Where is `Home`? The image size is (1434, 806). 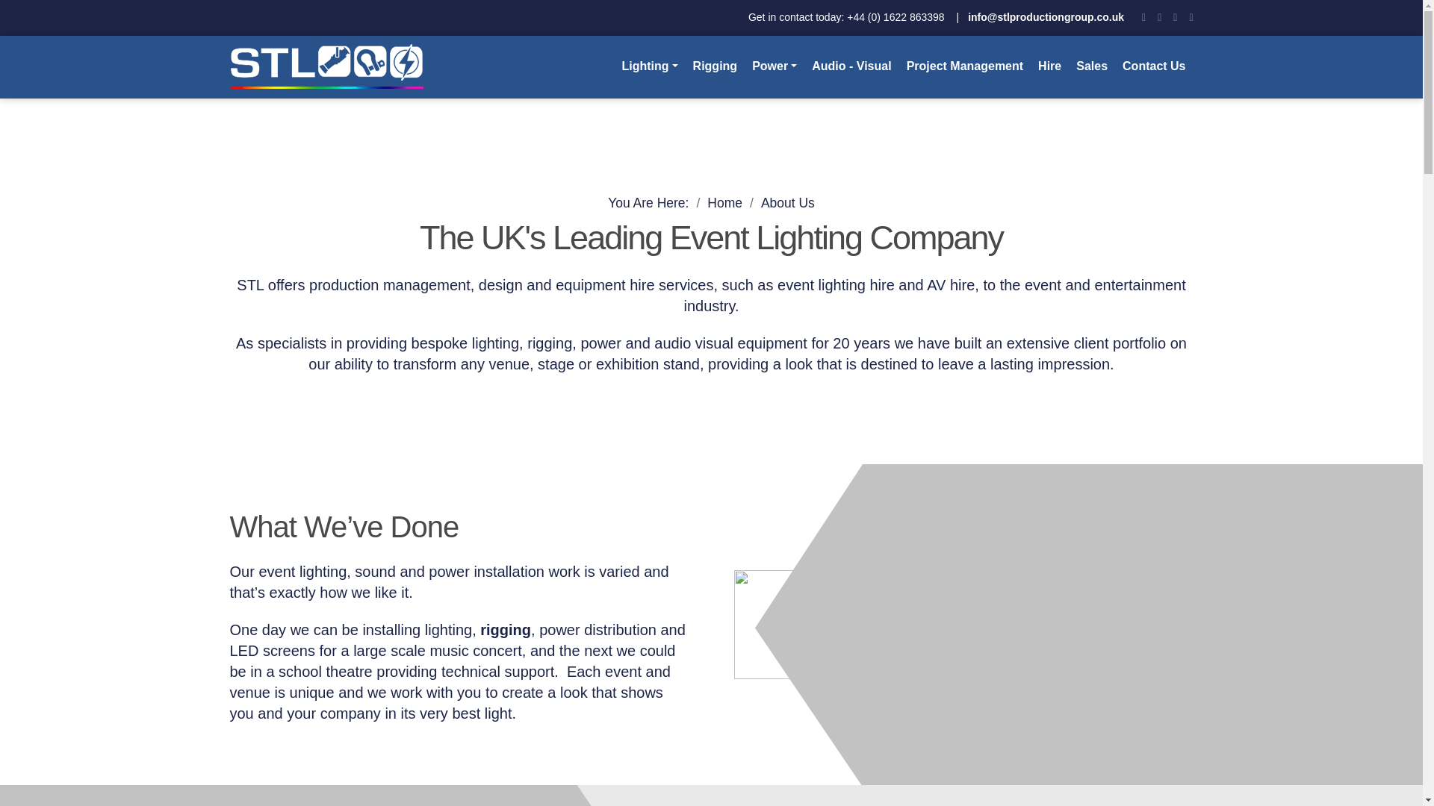 Home is located at coordinates (724, 203).